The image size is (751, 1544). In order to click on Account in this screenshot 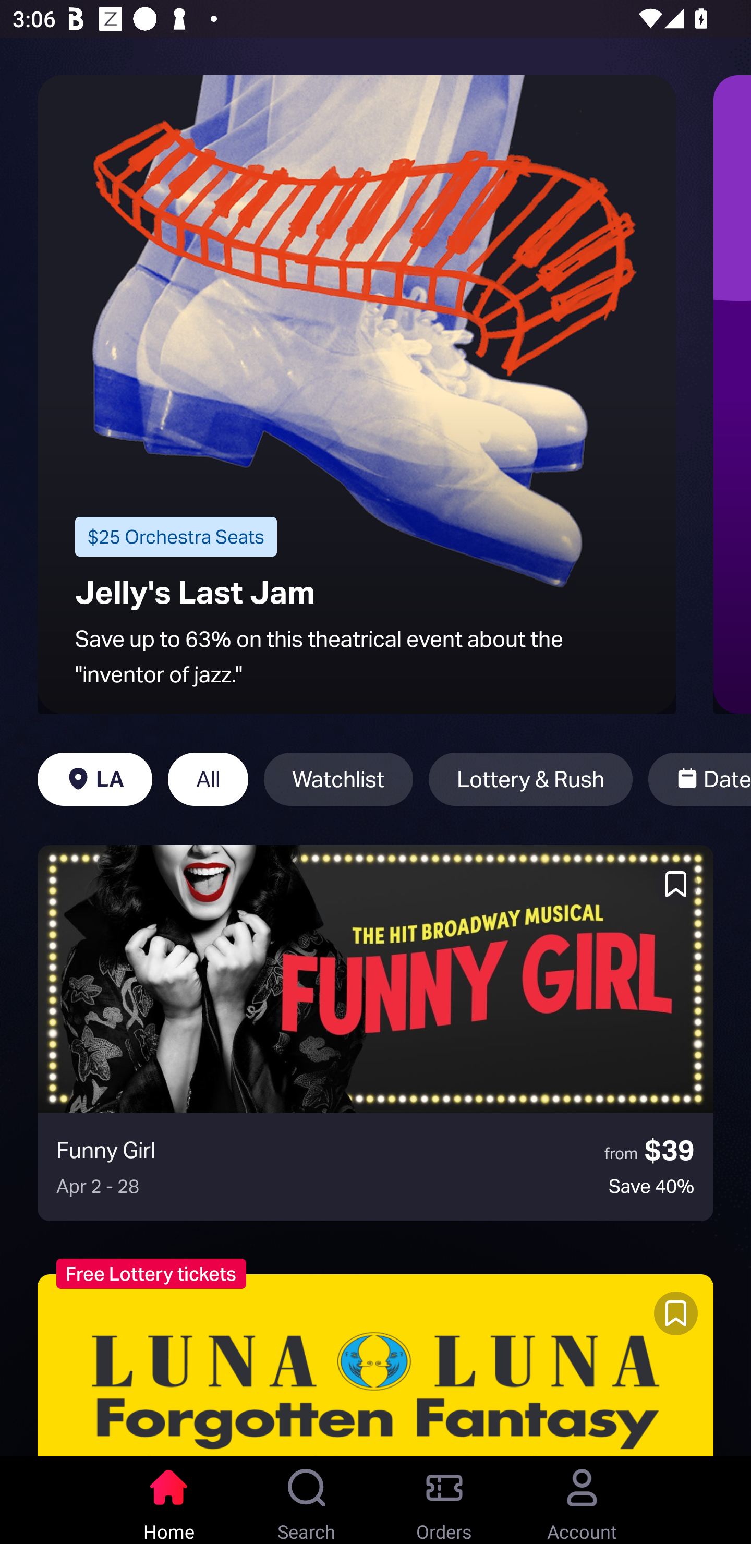, I will do `click(582, 1500)`.